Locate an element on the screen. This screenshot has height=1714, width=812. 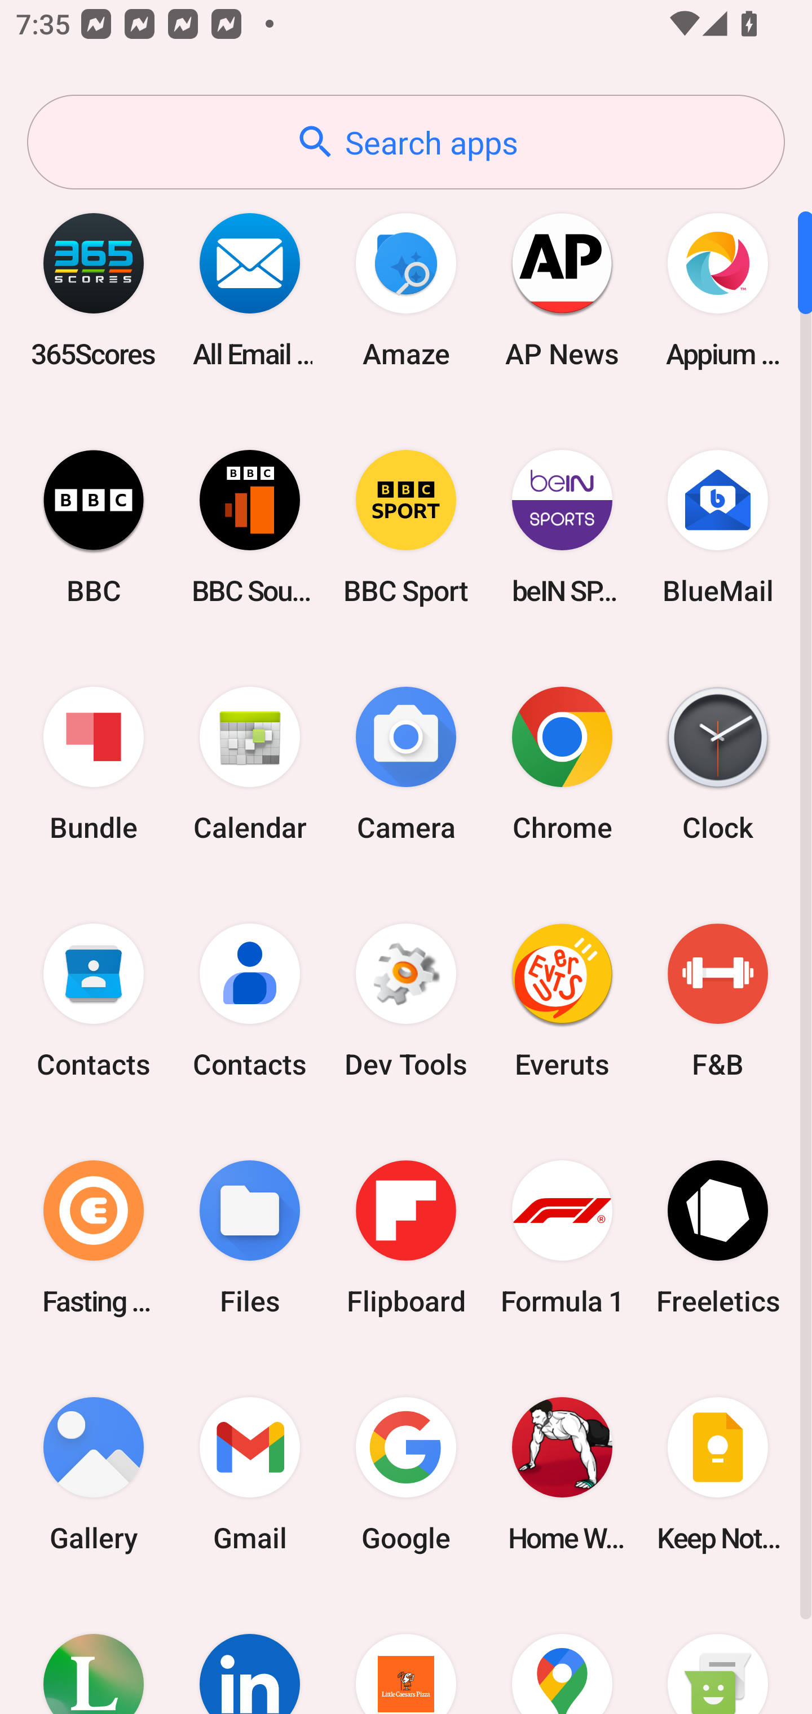
Appium Settings is located at coordinates (718, 290).